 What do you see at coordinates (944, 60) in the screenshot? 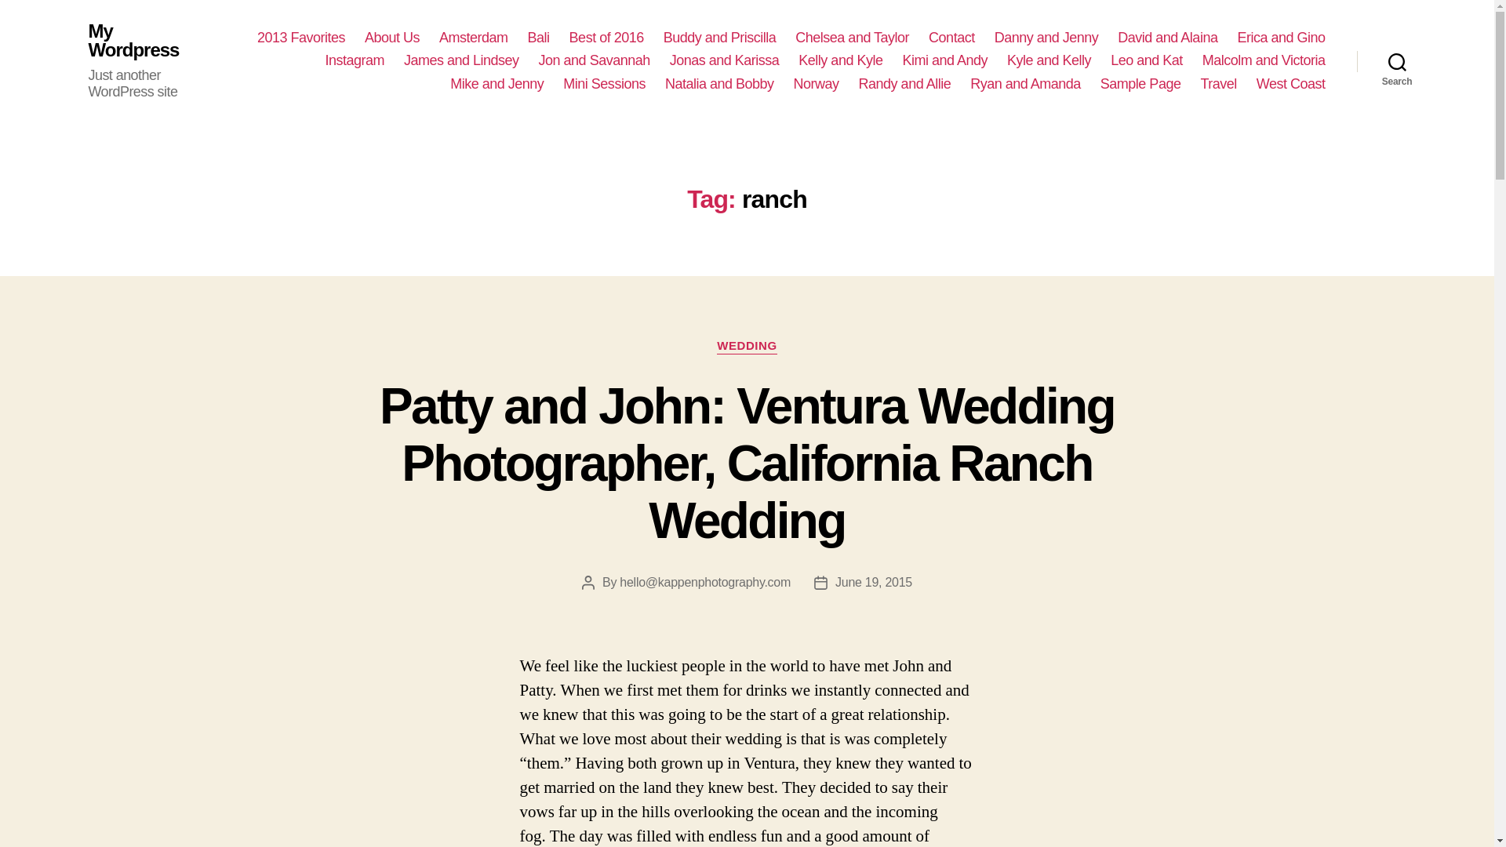
I see `Kimi and Andy` at bounding box center [944, 60].